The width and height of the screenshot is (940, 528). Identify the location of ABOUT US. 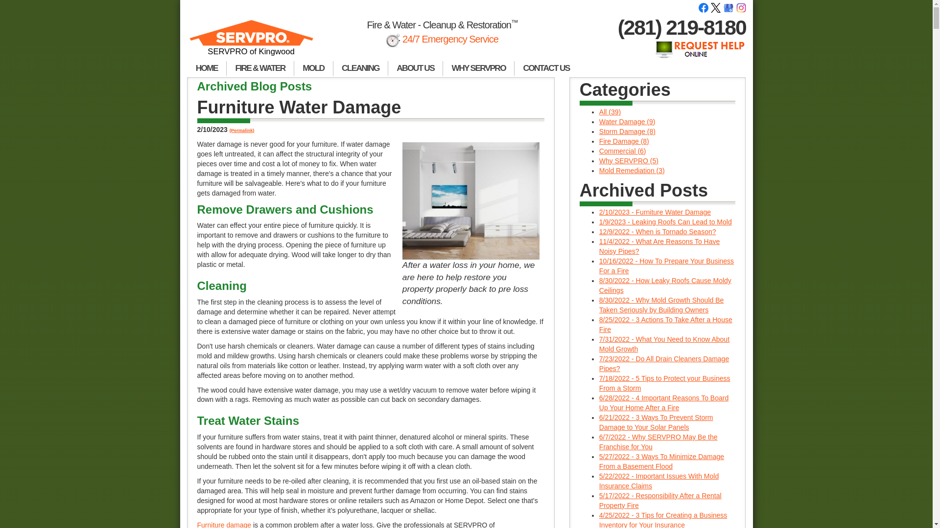
(415, 68).